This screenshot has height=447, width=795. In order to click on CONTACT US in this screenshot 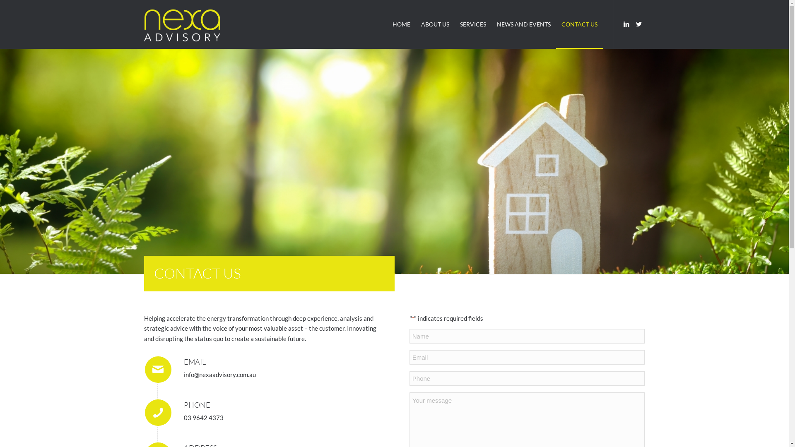, I will do `click(579, 24)`.